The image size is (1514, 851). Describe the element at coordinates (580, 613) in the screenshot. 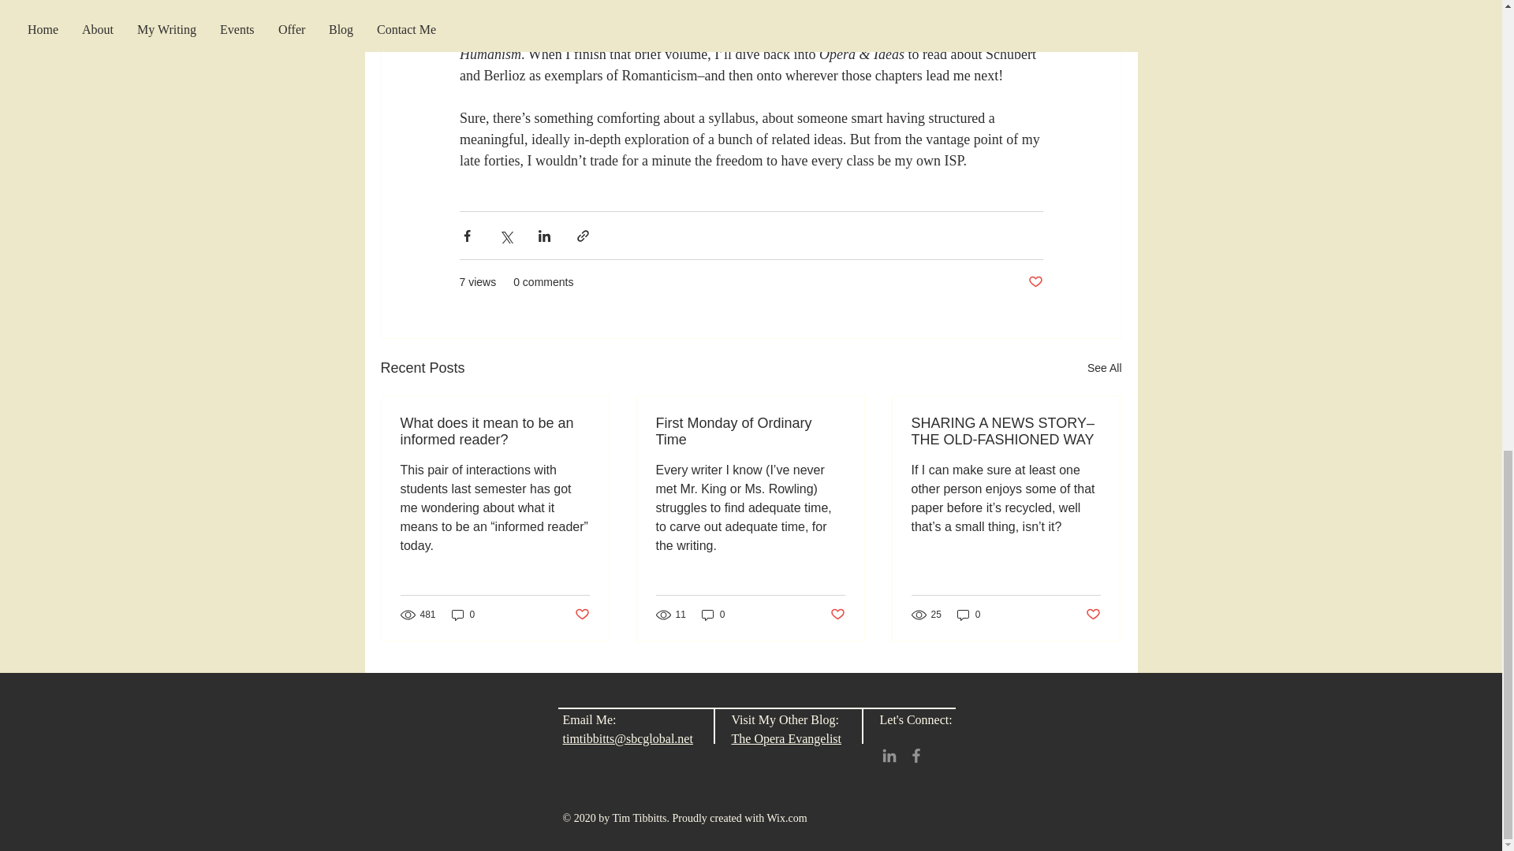

I see `Post not marked as liked` at that location.